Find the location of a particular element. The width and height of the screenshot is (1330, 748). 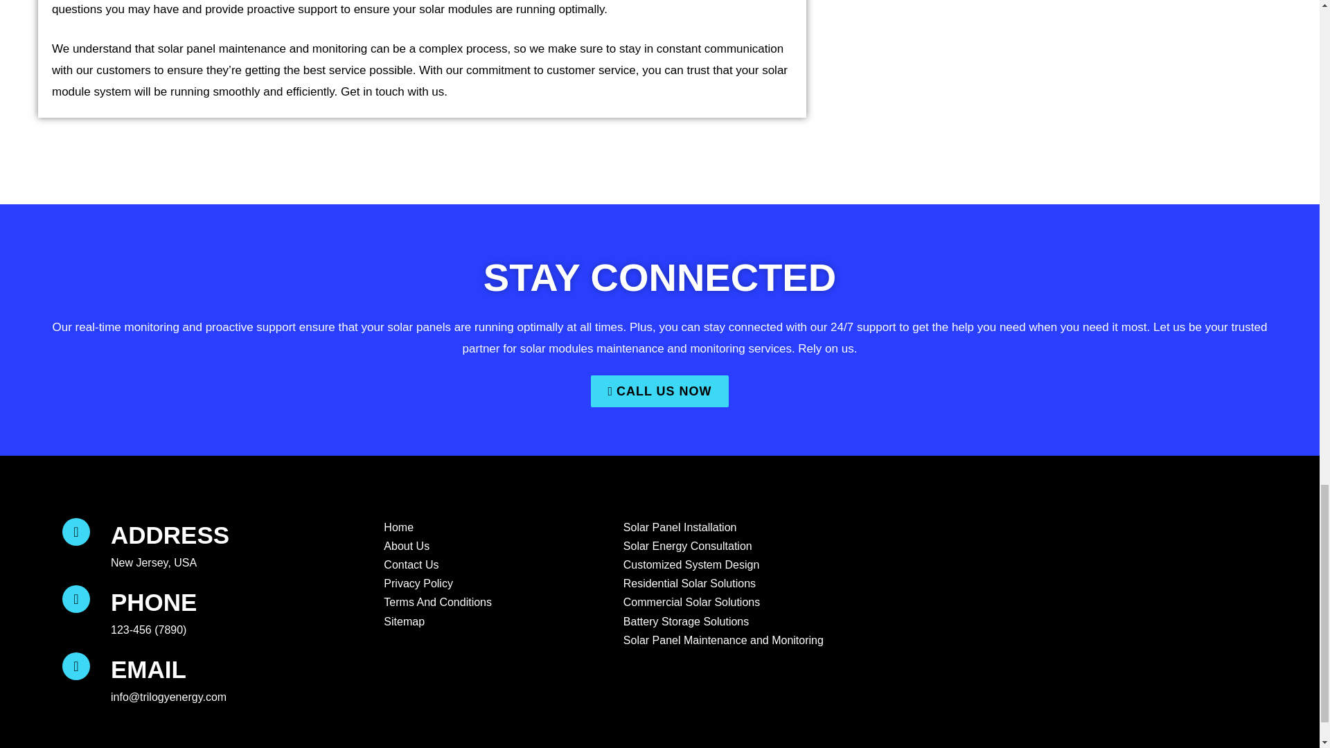

Commercial Solar Solutions is located at coordinates (690, 603).